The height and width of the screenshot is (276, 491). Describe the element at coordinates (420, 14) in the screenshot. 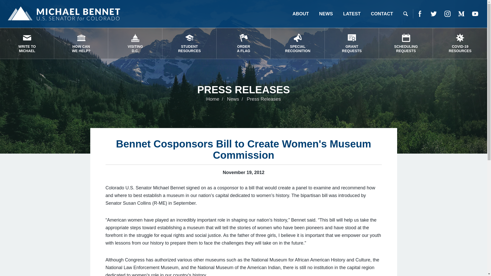

I see `Search Icon` at that location.